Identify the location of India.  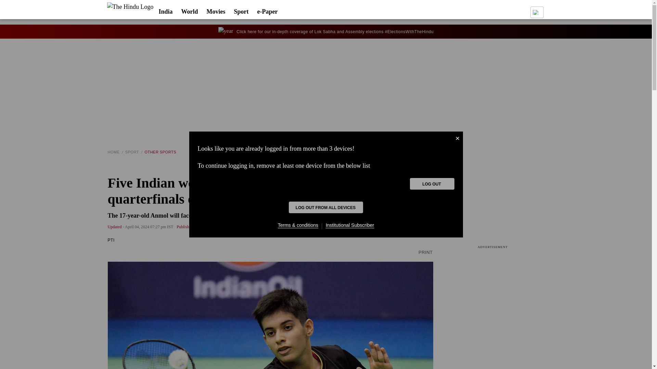
(165, 13).